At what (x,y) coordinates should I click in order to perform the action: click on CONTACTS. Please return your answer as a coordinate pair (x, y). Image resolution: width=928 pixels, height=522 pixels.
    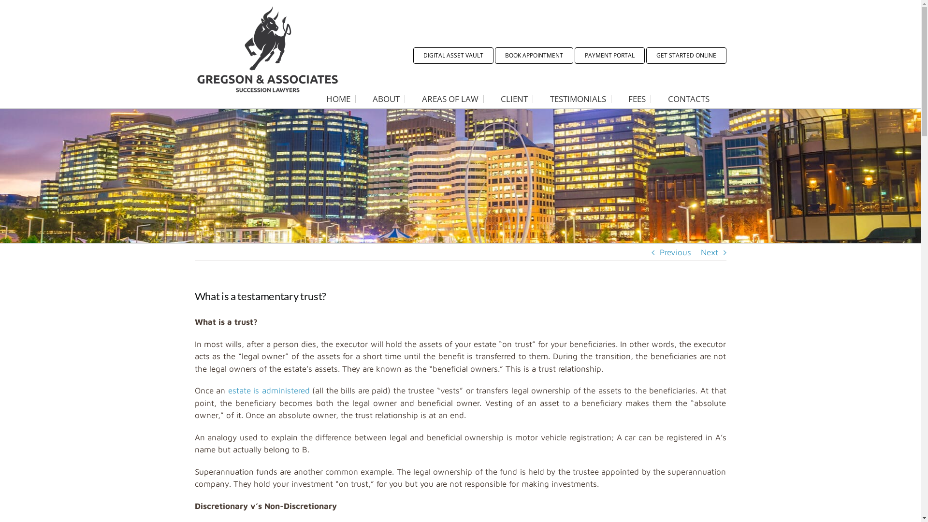
    Looking at the image, I should click on (689, 99).